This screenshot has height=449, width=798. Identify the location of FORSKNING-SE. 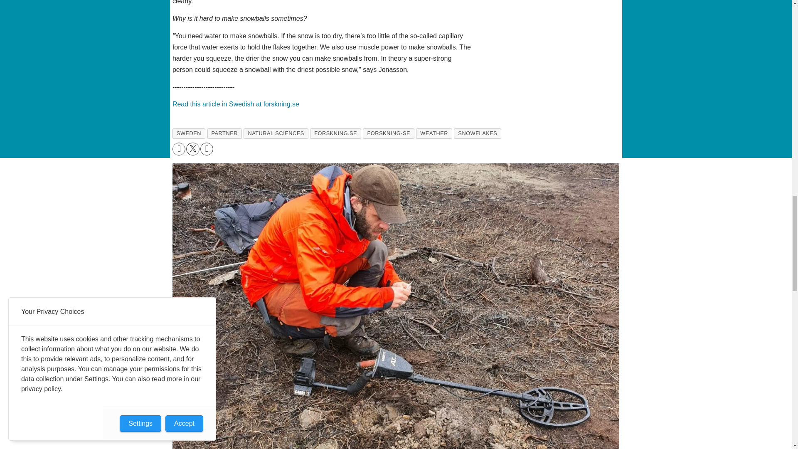
(388, 133).